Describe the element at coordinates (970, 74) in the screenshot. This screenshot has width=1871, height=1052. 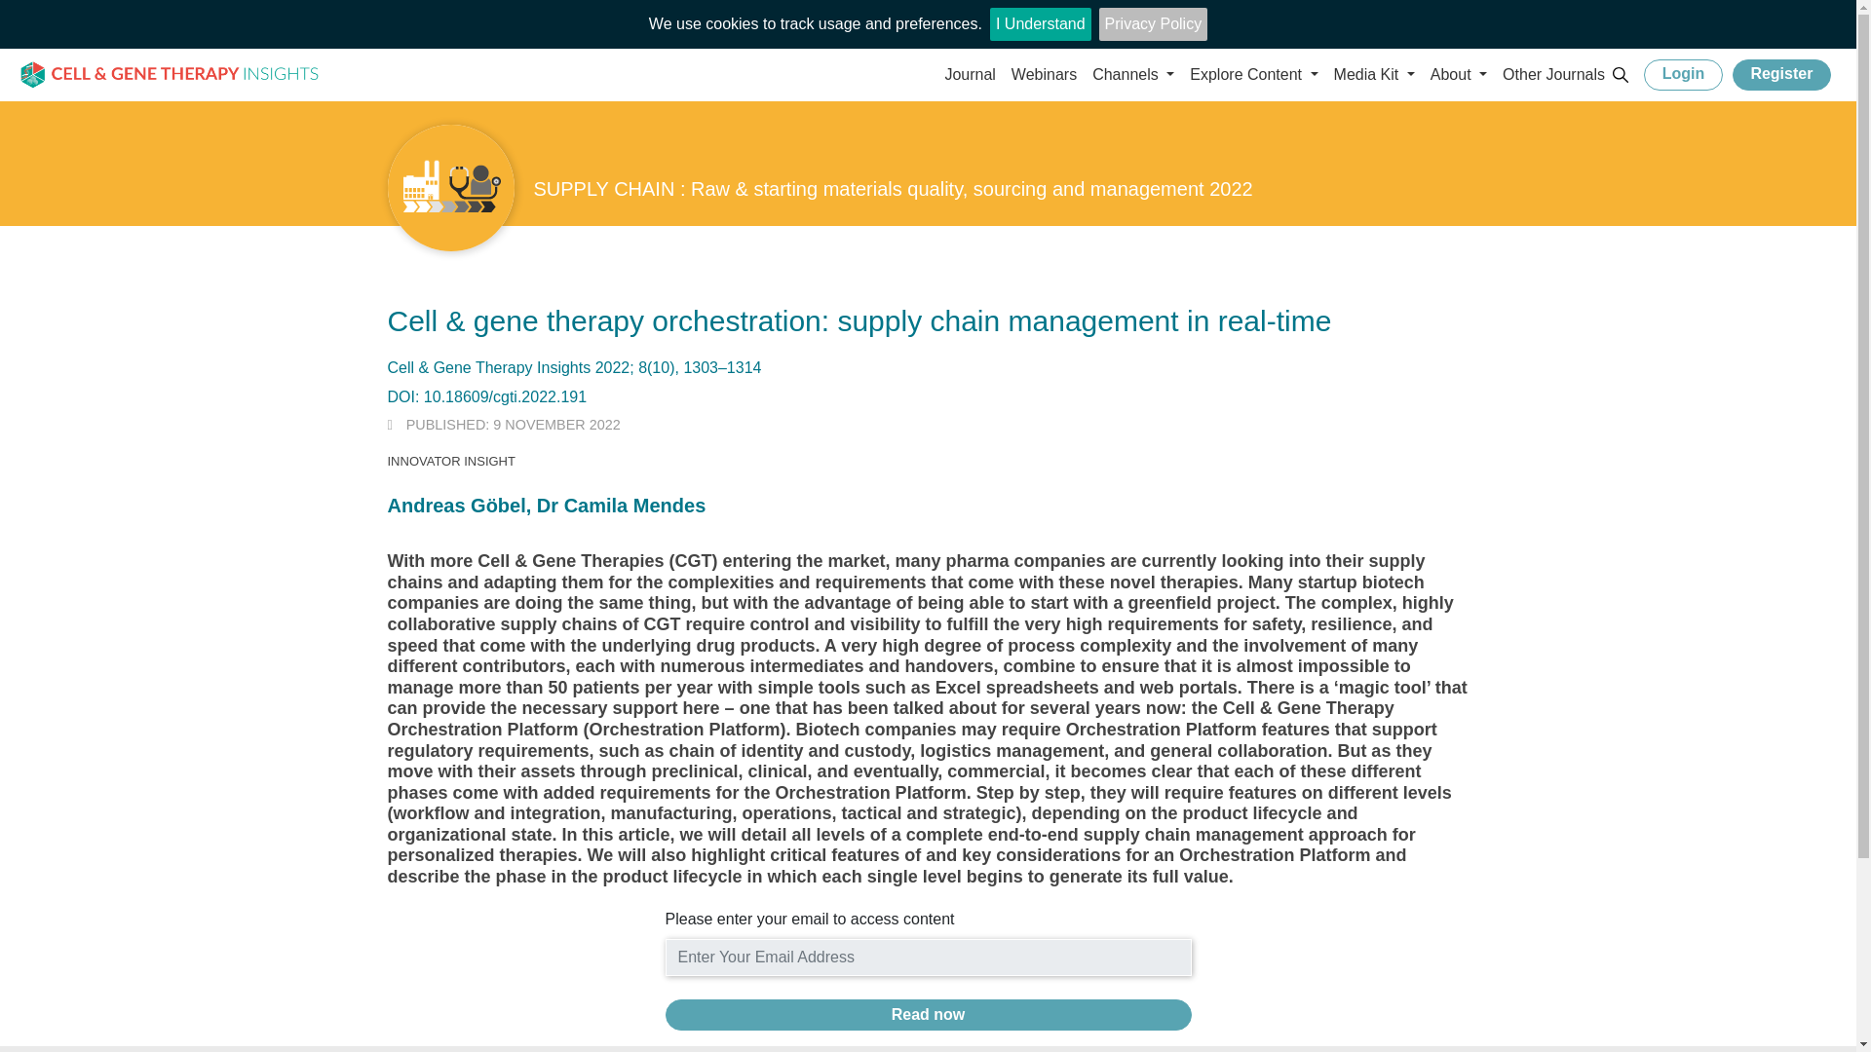
I see `Journal` at that location.